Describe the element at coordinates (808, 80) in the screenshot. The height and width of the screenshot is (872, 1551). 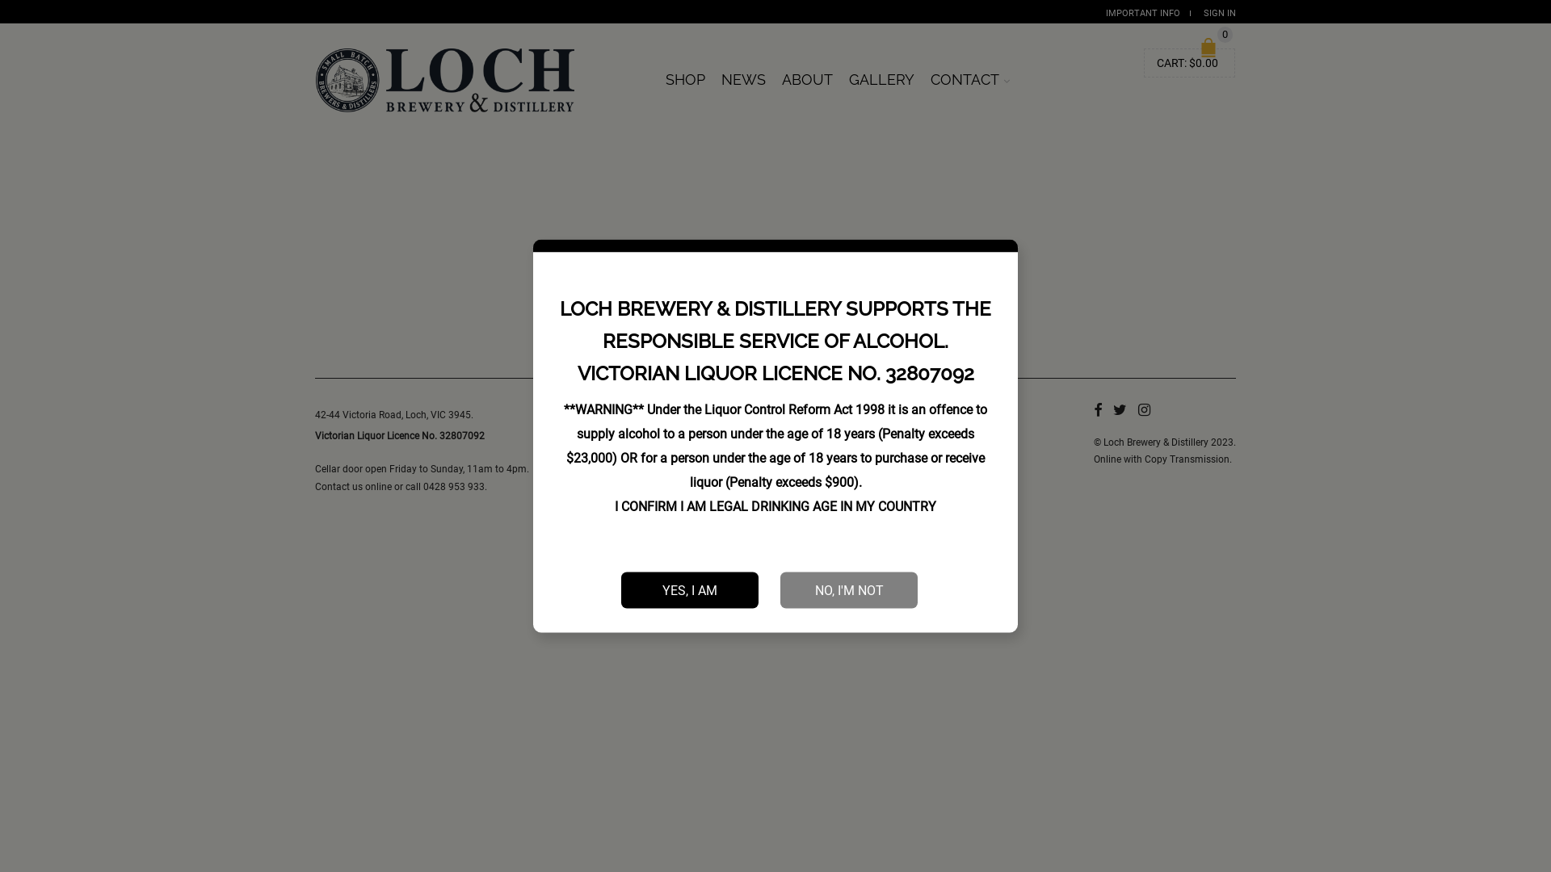
I see `ABOUT` at that location.